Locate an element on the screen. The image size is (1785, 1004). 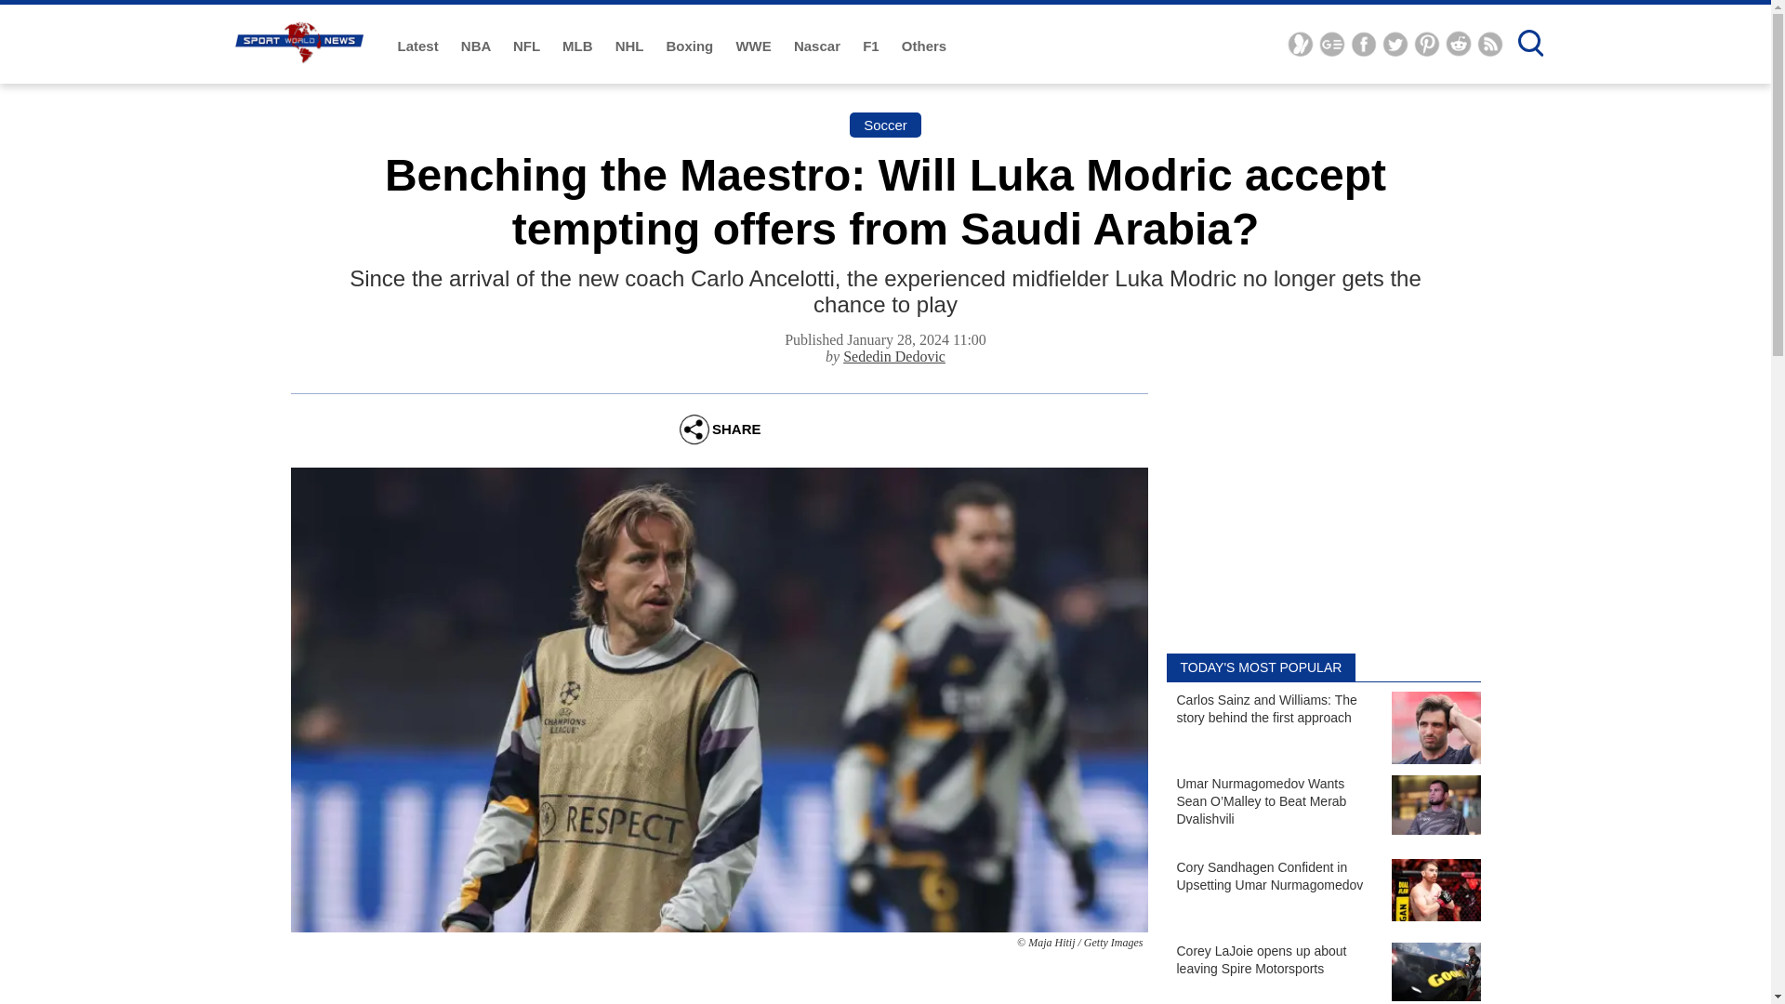
WWE is located at coordinates (755, 46).